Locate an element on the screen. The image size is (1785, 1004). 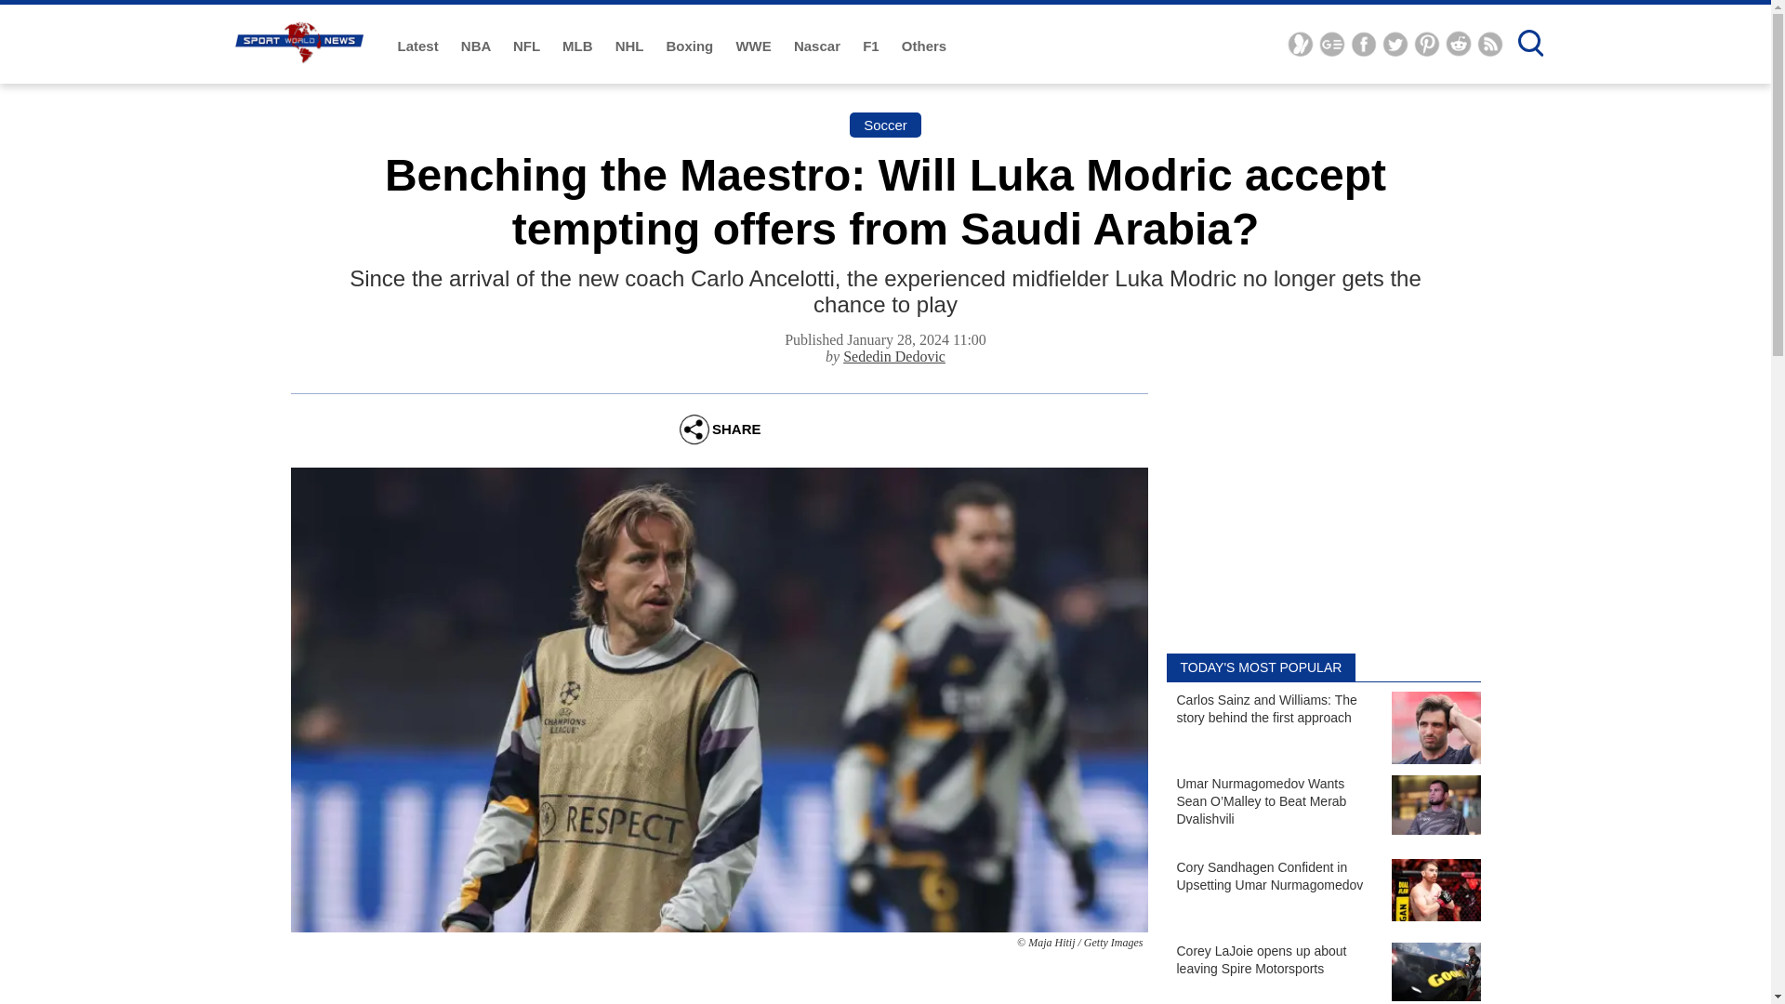
WWE is located at coordinates (755, 46).